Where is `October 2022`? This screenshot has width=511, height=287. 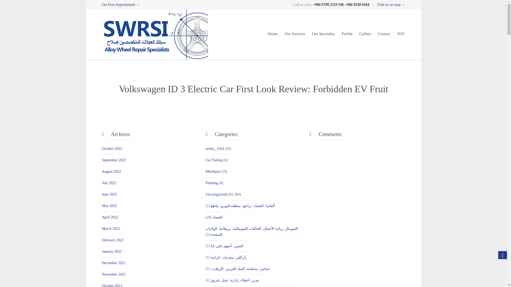 October 2022 is located at coordinates (112, 149).